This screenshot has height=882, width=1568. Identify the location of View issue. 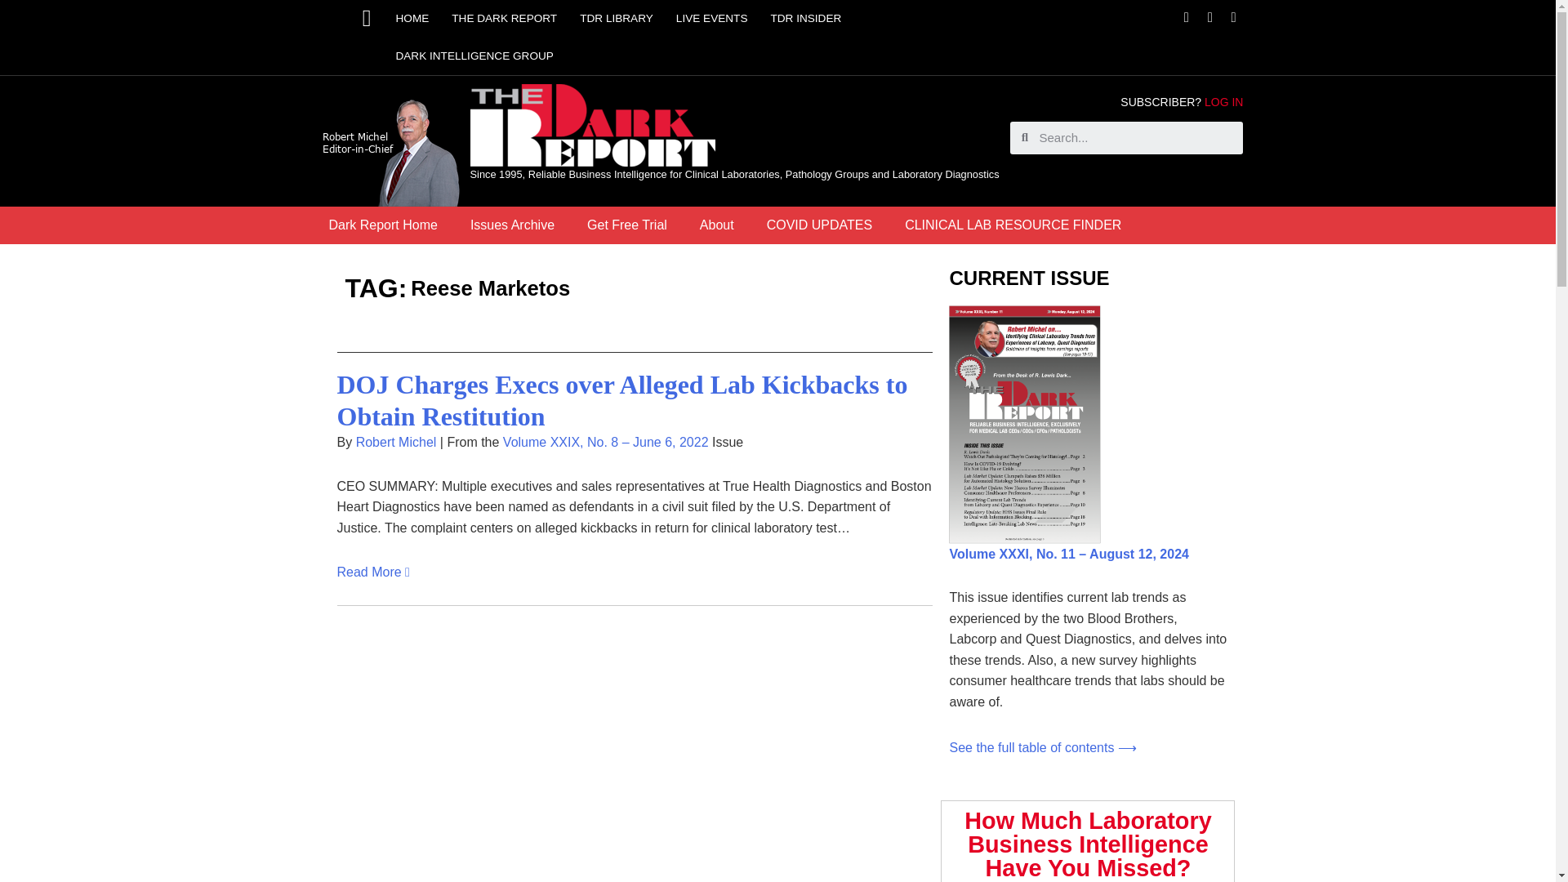
(1068, 554).